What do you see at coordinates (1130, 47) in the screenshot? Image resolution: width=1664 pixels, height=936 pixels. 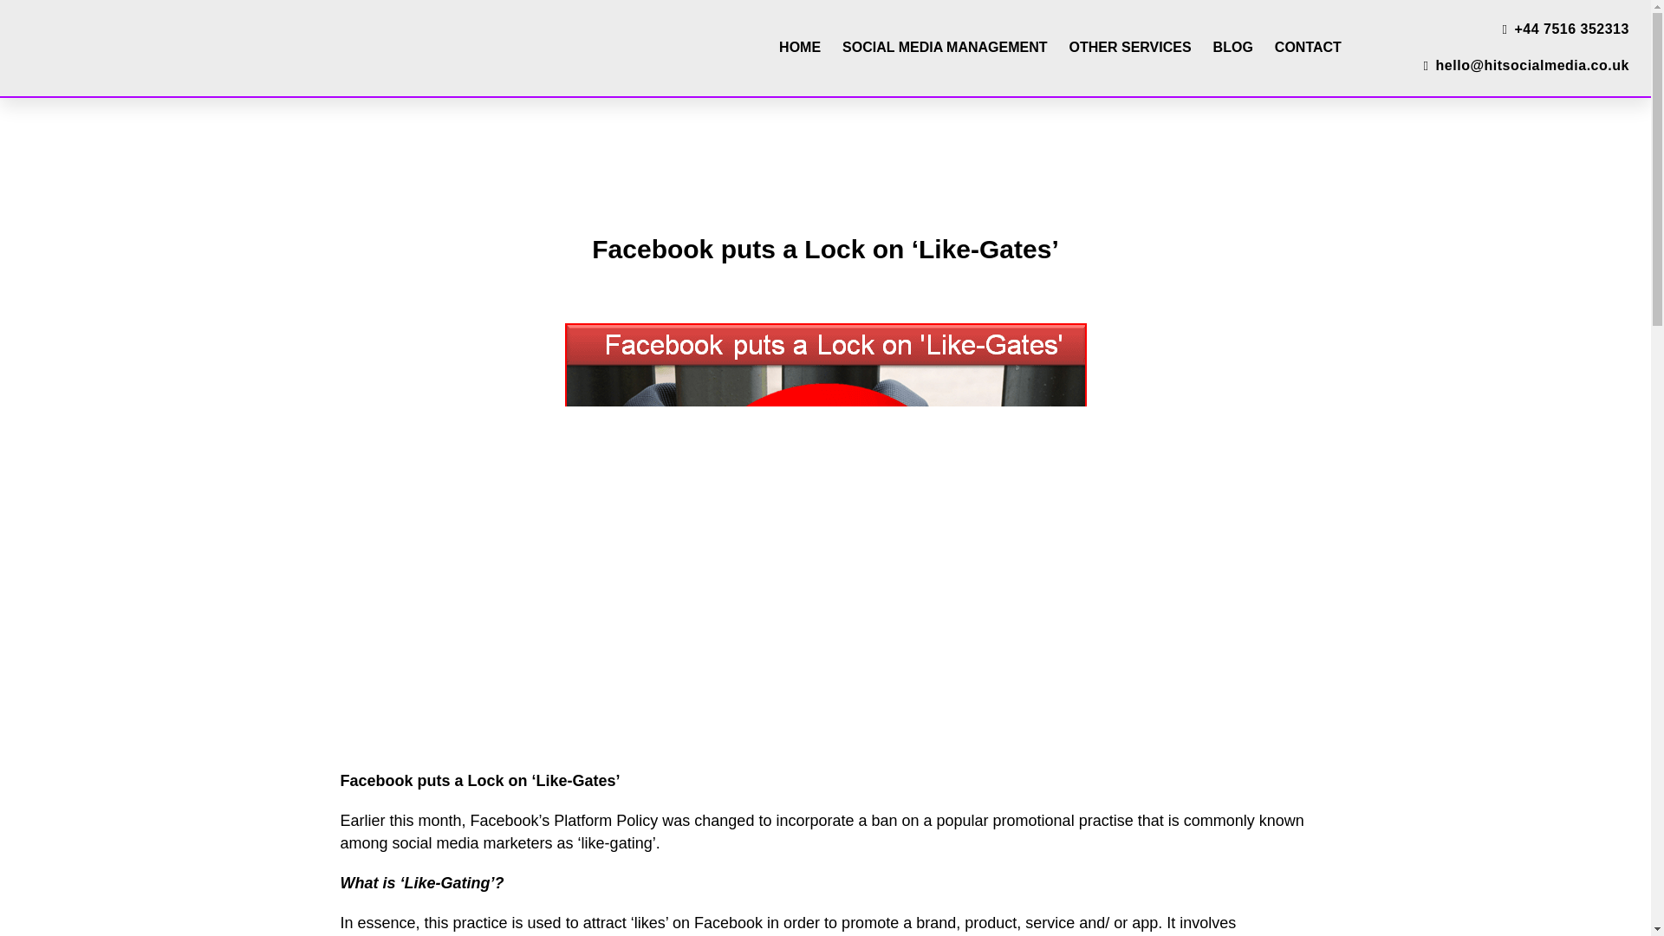 I see `OTHER SERVICES` at bounding box center [1130, 47].